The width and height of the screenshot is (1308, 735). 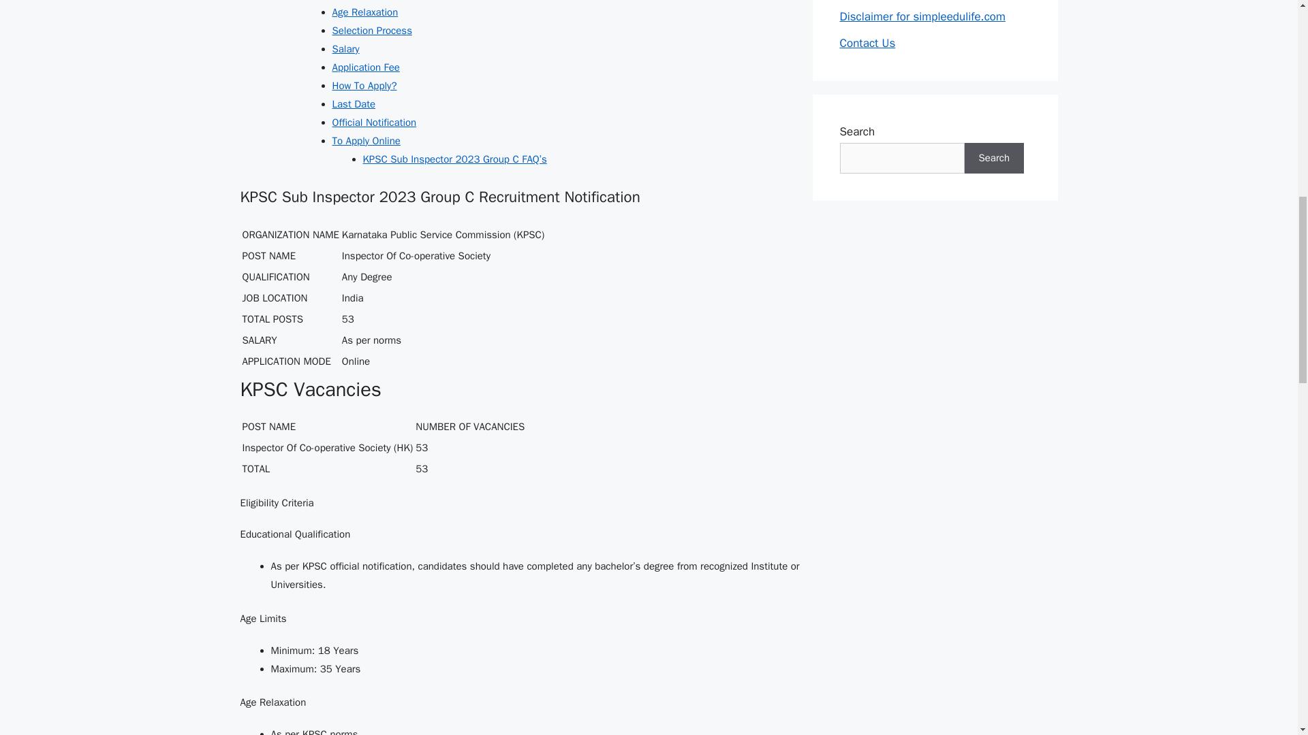 What do you see at coordinates (366, 67) in the screenshot?
I see `Application Fee` at bounding box center [366, 67].